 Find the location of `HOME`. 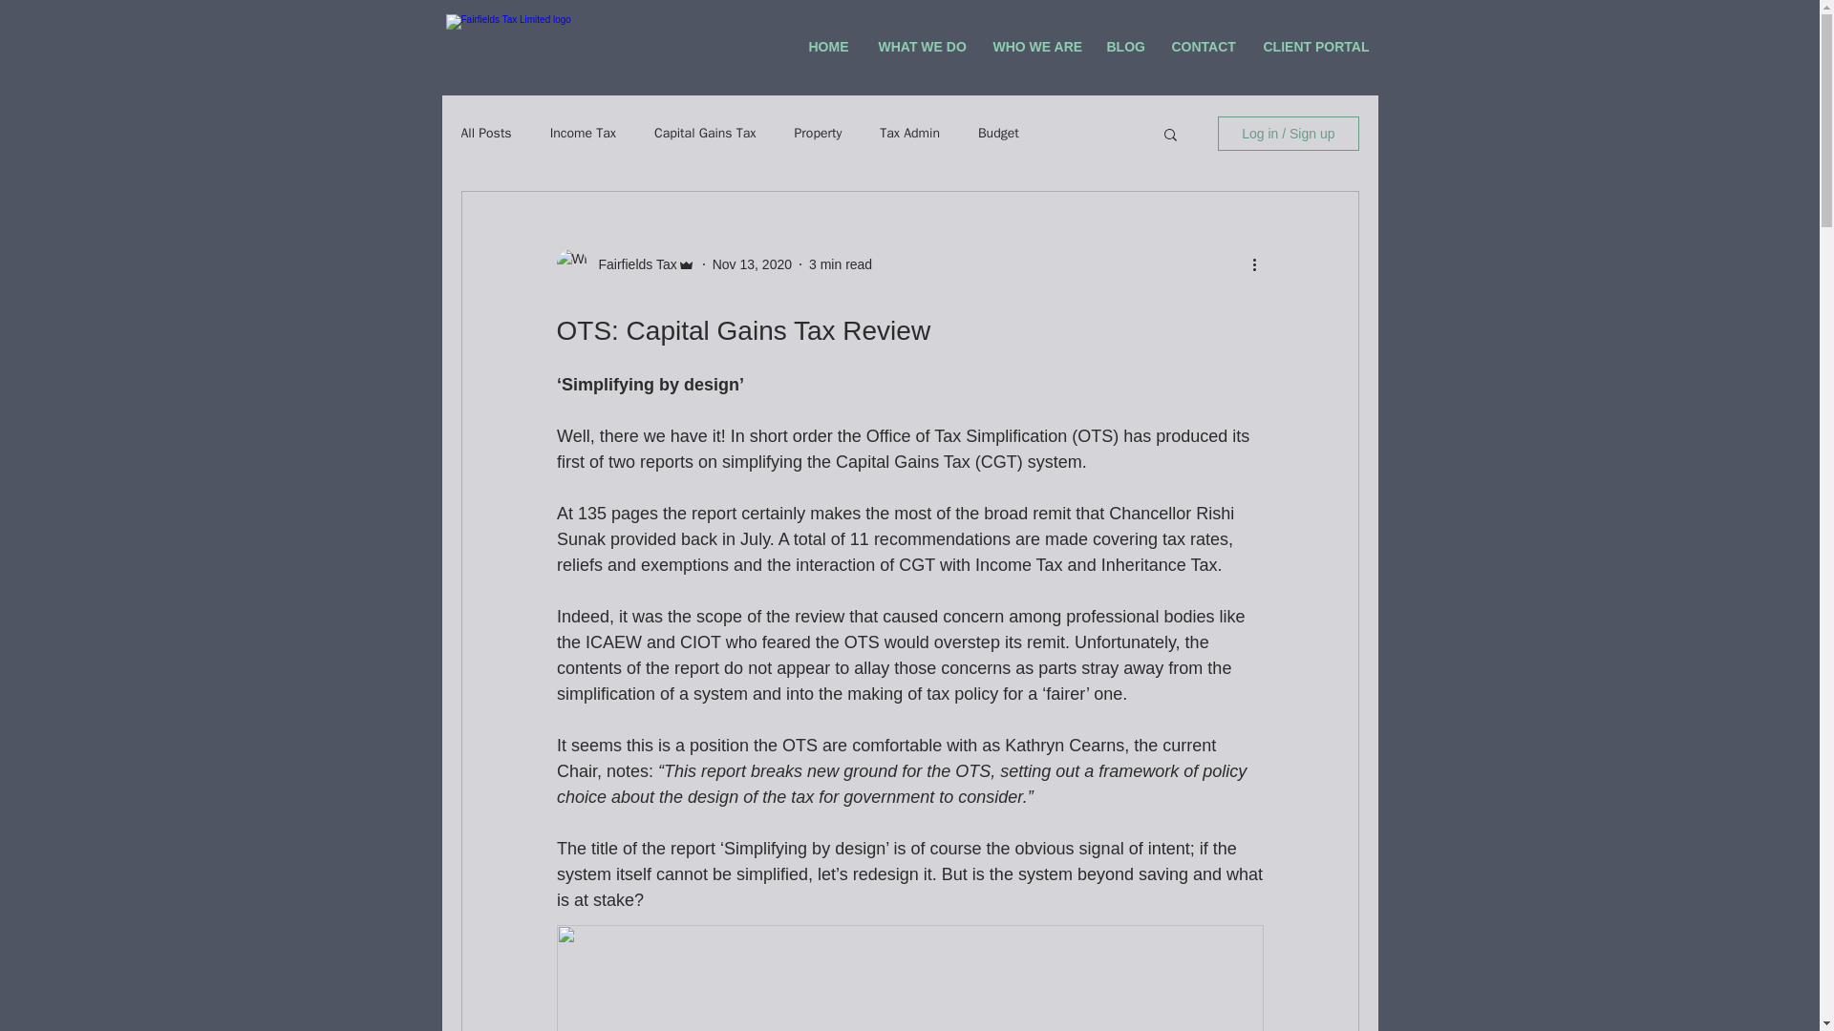

HOME is located at coordinates (827, 48).